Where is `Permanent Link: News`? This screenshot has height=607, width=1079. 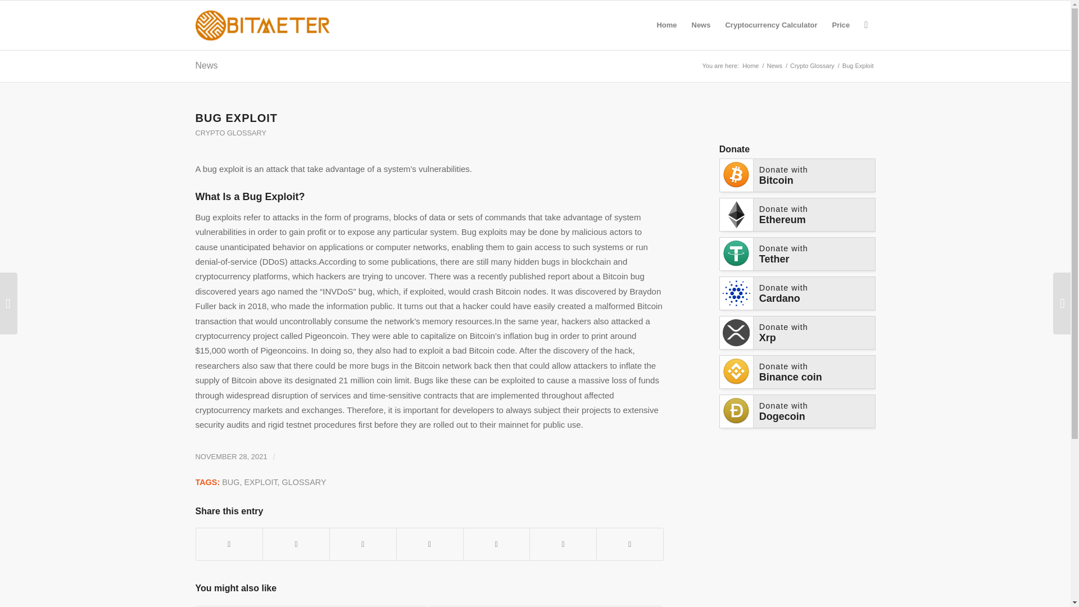 Permanent Link: News is located at coordinates (206, 65).